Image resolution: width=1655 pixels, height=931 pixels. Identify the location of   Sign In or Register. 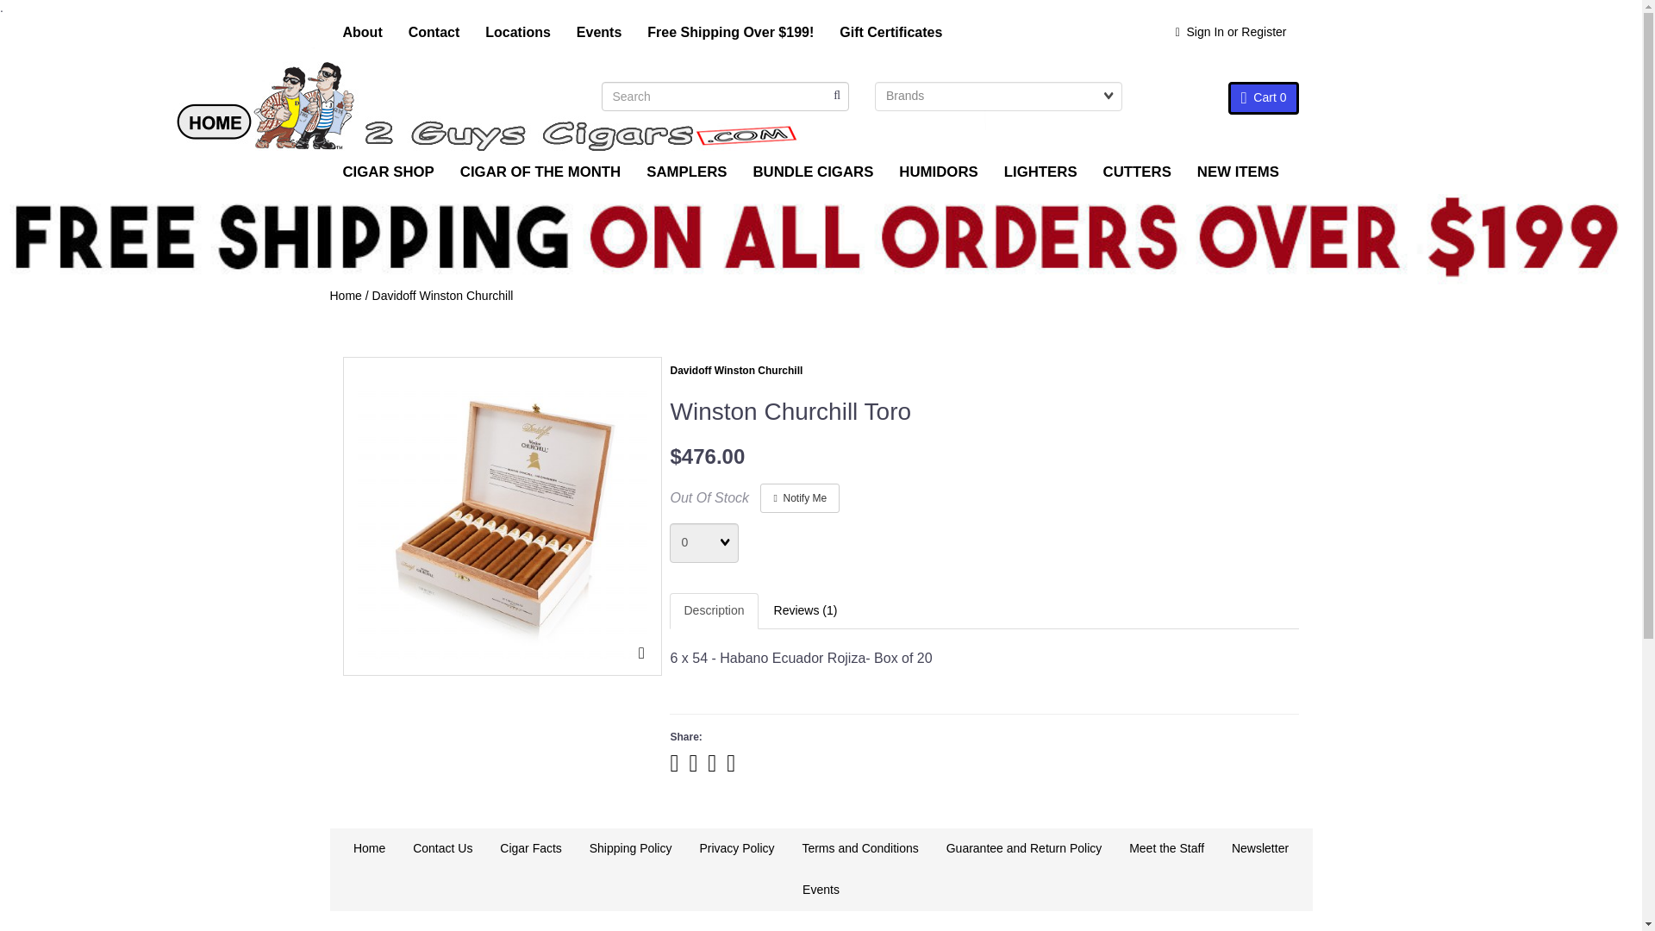
(1231, 33).